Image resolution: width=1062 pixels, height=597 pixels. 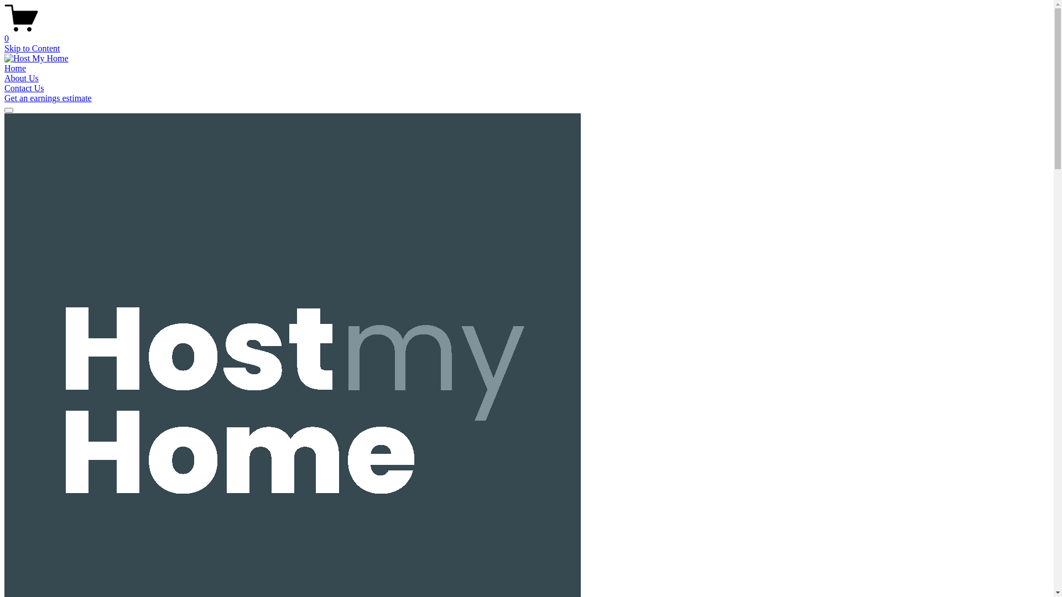 I want to click on About Us, so click(x=22, y=78).